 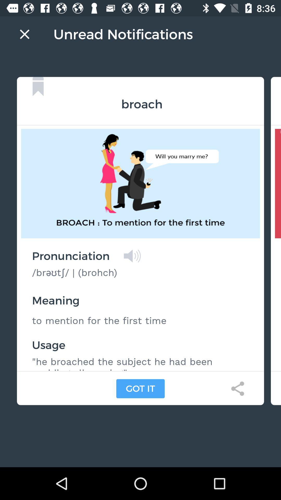 What do you see at coordinates (132, 256) in the screenshot?
I see `go to play` at bounding box center [132, 256].